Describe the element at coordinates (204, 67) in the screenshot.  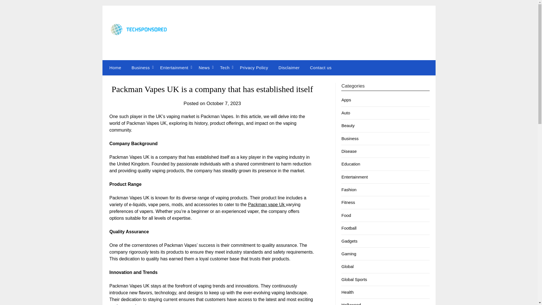
I see `News` at that location.